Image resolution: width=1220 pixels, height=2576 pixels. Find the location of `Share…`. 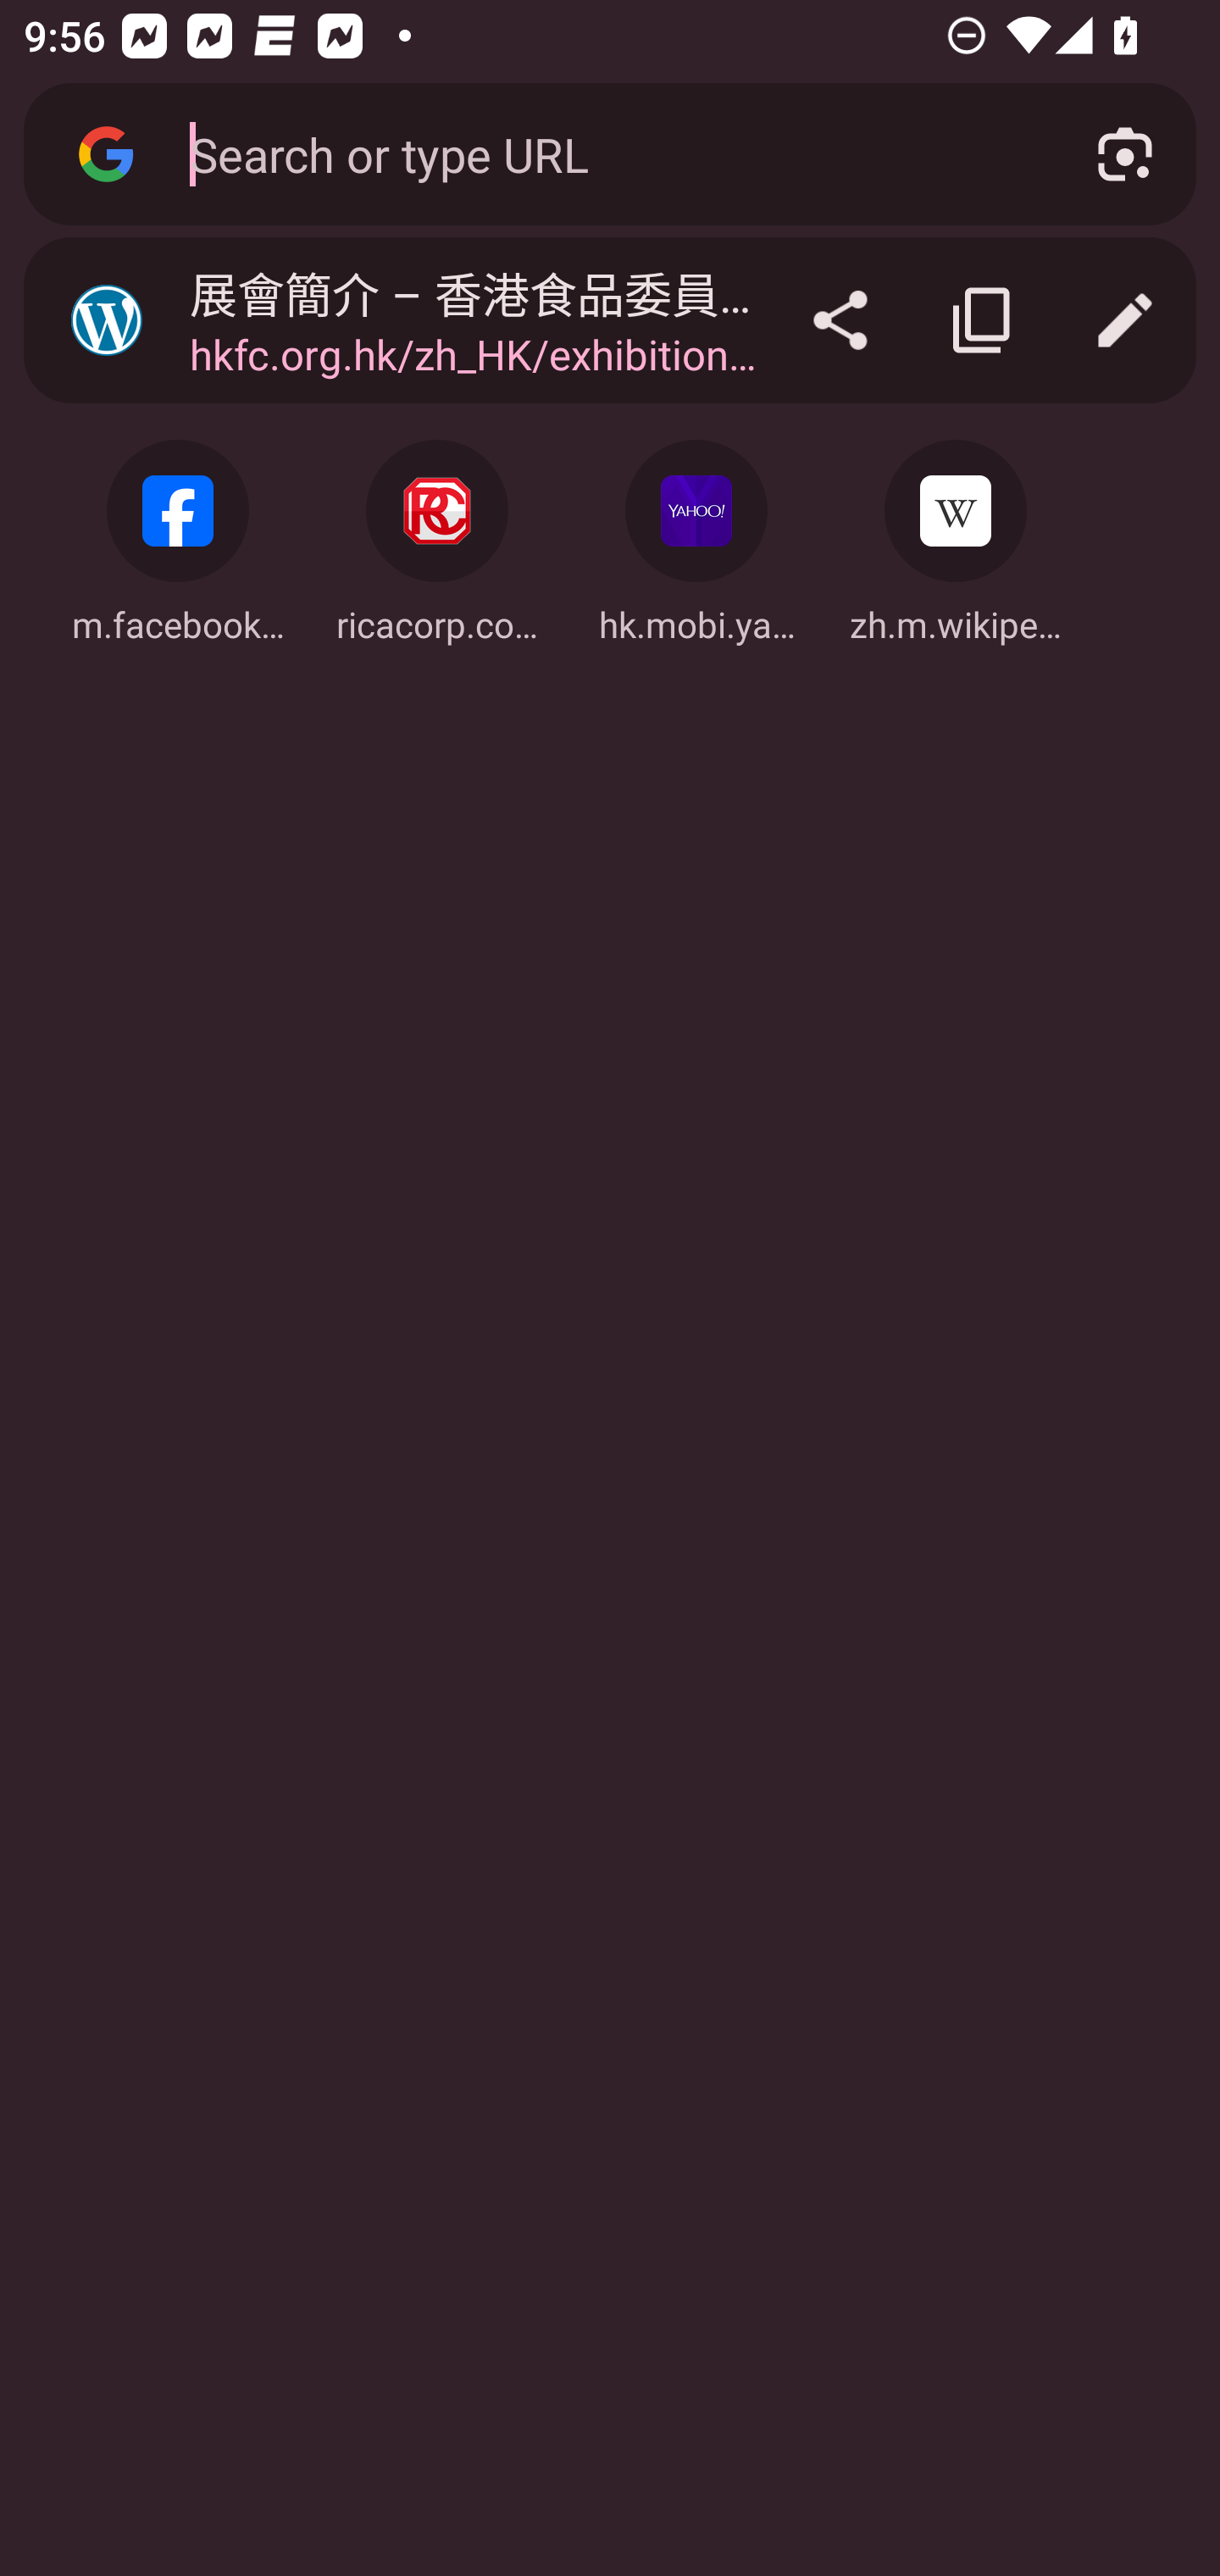

Share… is located at coordinates (840, 320).